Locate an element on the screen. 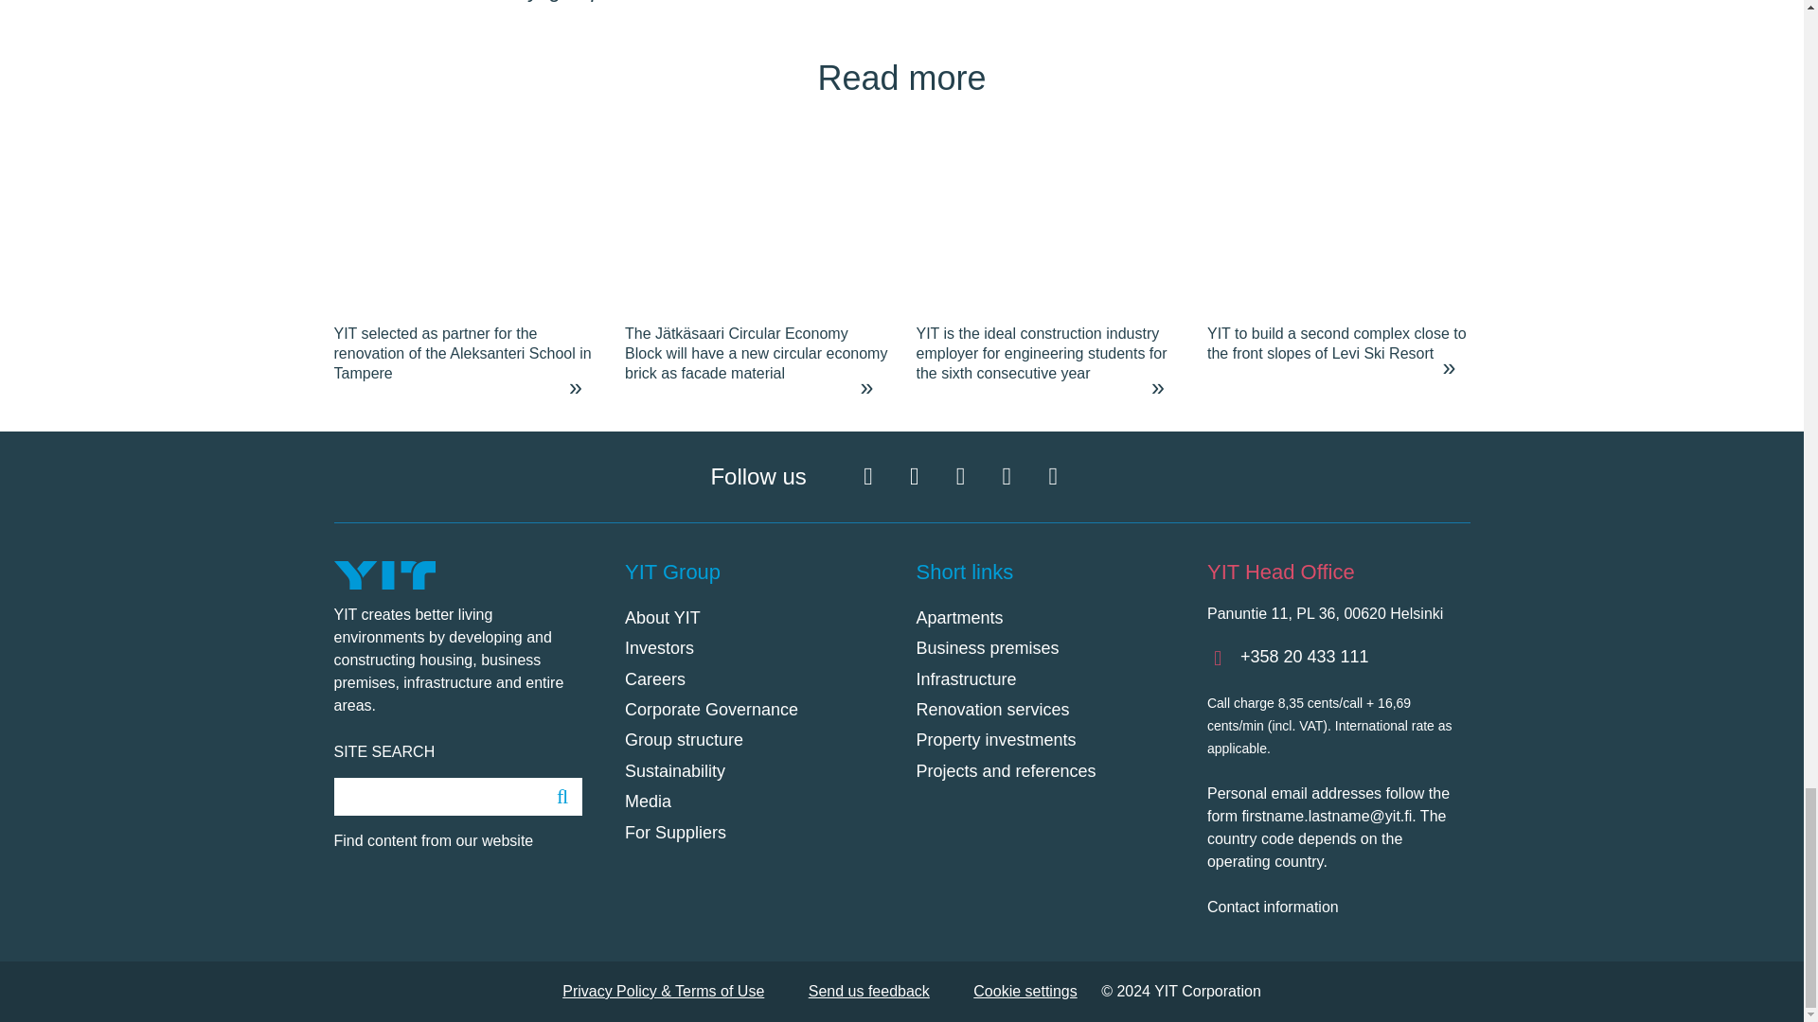 The height and width of the screenshot is (1022, 1818). YIT Corporation contact information is located at coordinates (1337, 907).